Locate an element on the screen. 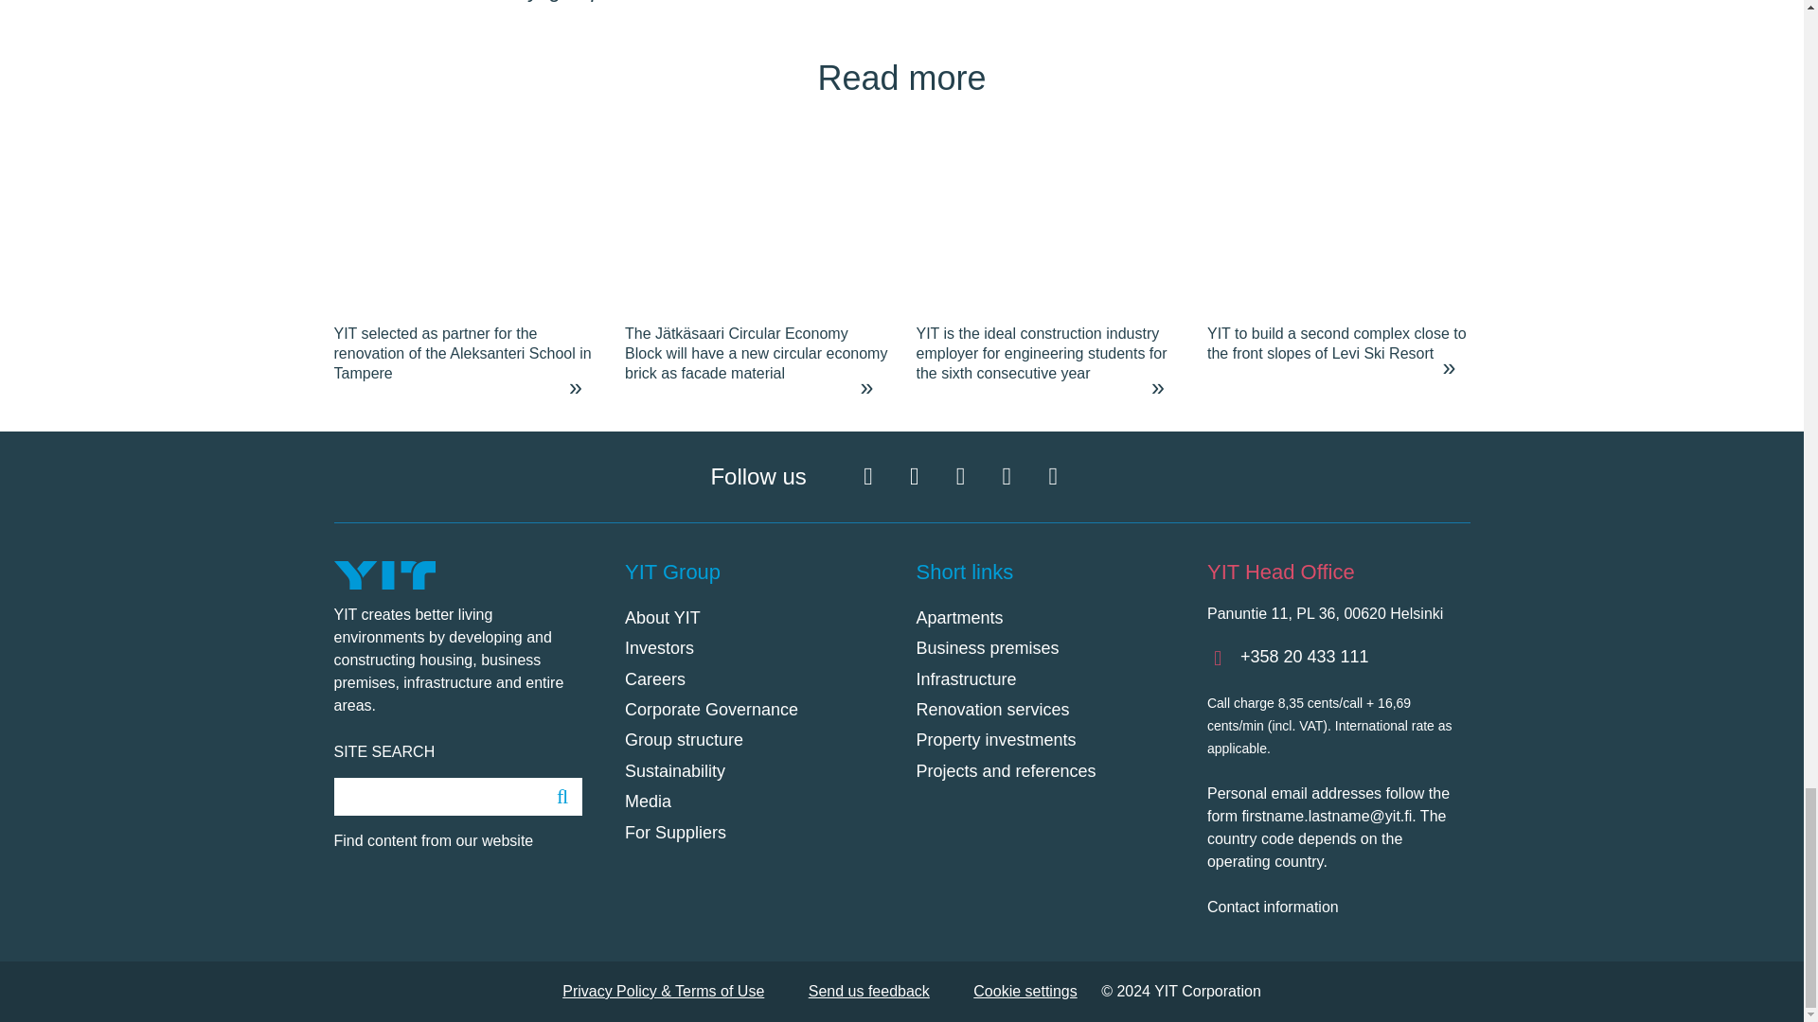 The height and width of the screenshot is (1022, 1818). YIT Corporation contact information is located at coordinates (1337, 907).